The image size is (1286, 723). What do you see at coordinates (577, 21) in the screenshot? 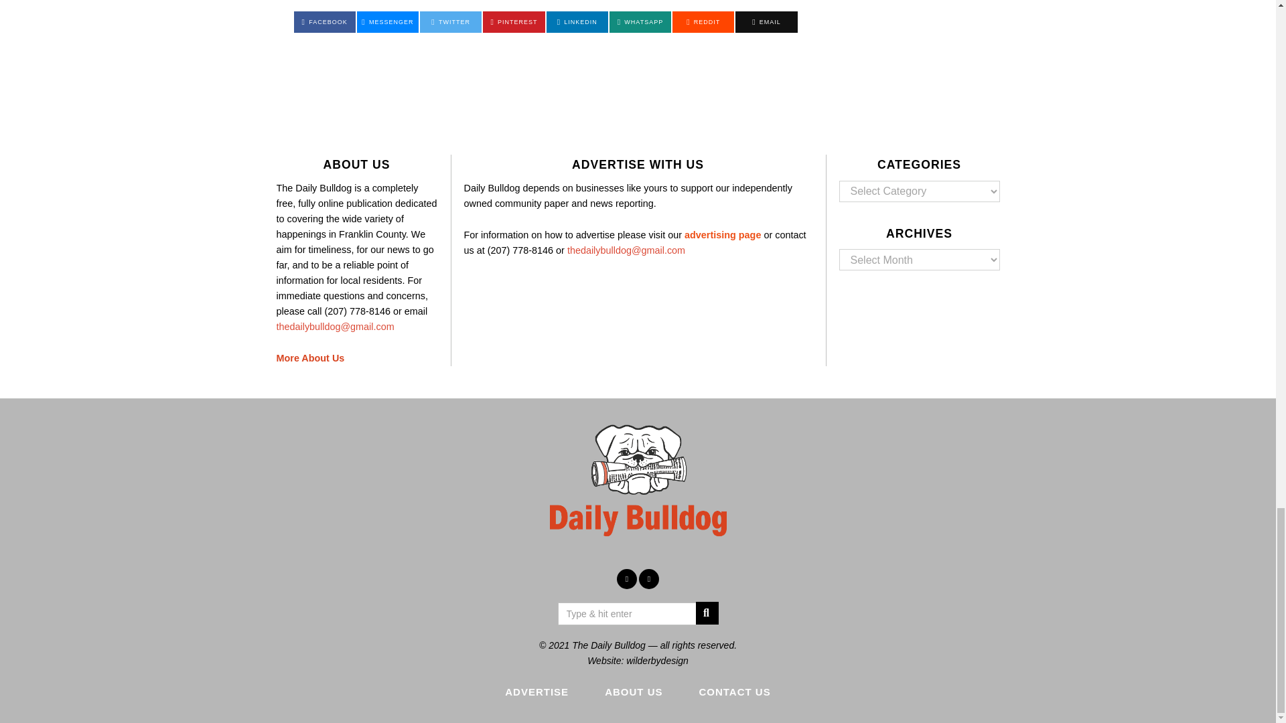
I see `Linkedin` at bounding box center [577, 21].